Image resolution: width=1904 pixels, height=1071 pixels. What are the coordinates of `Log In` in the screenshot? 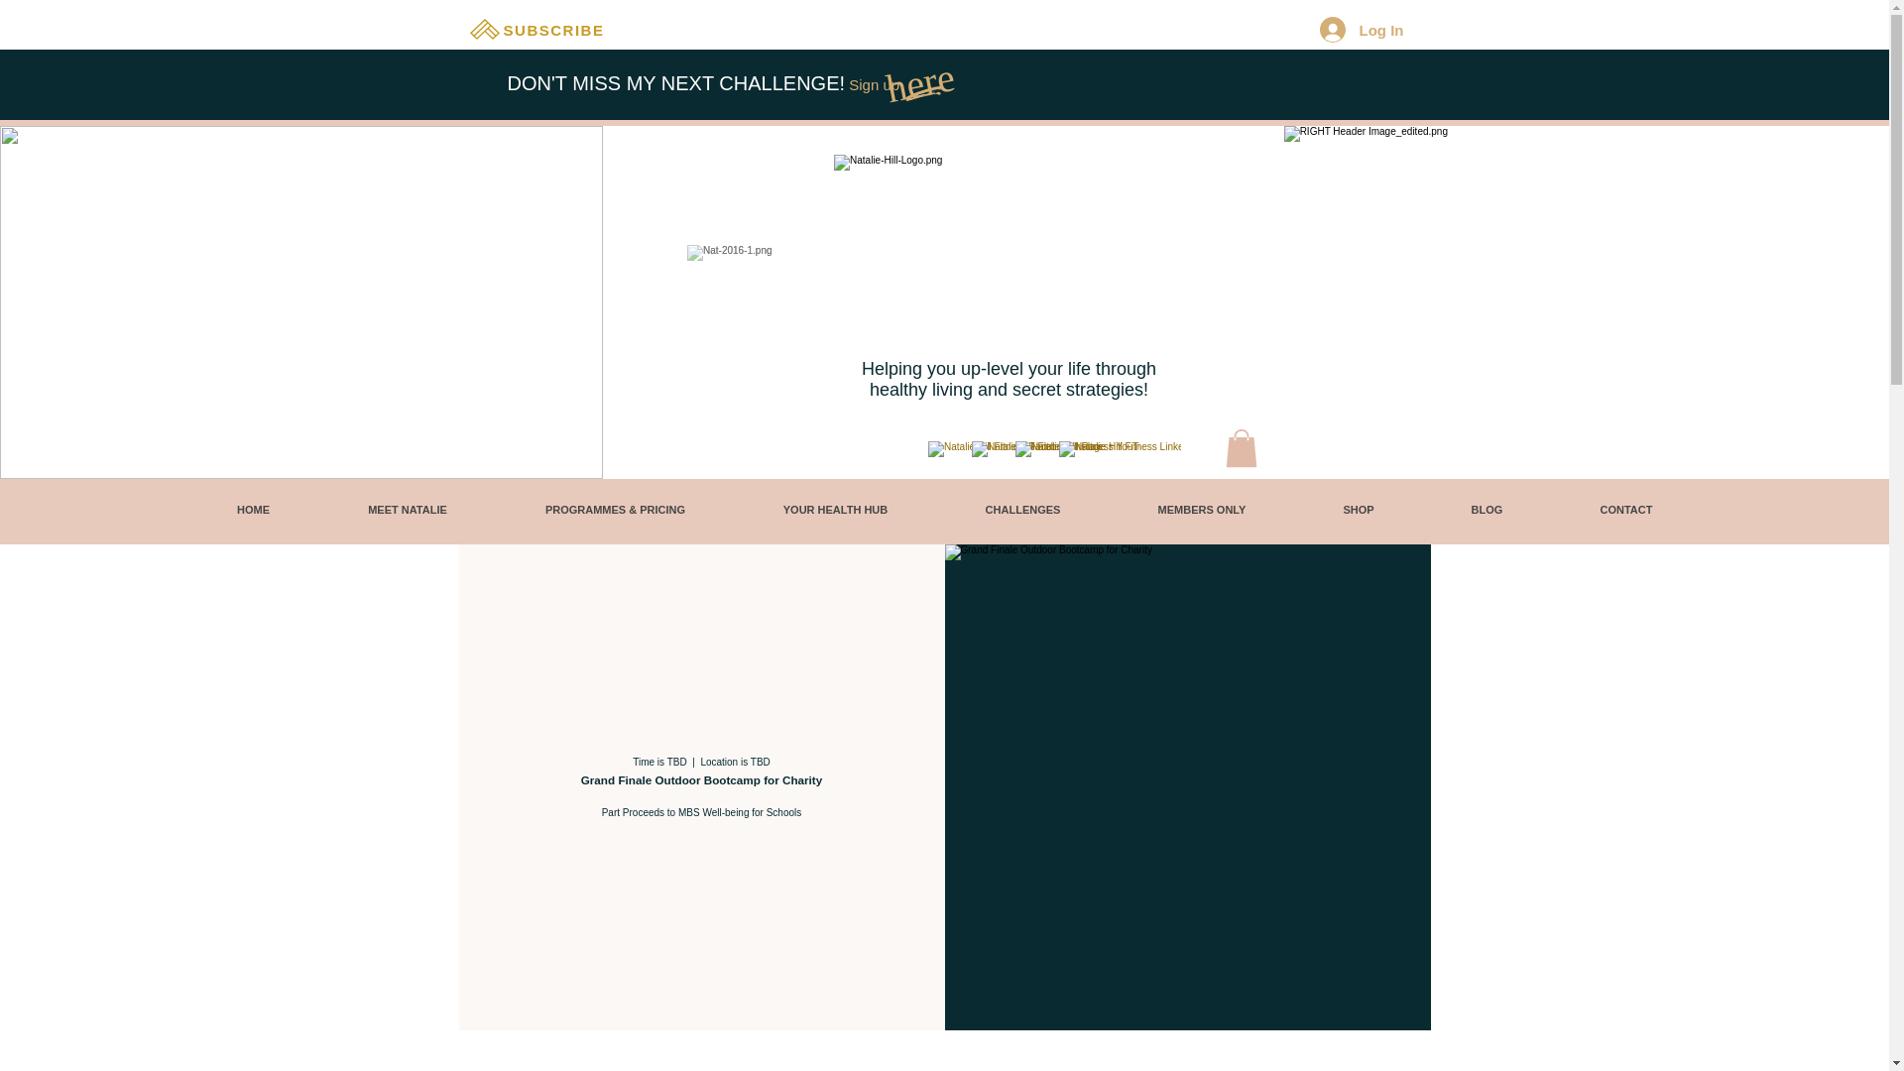 It's located at (1361, 29).